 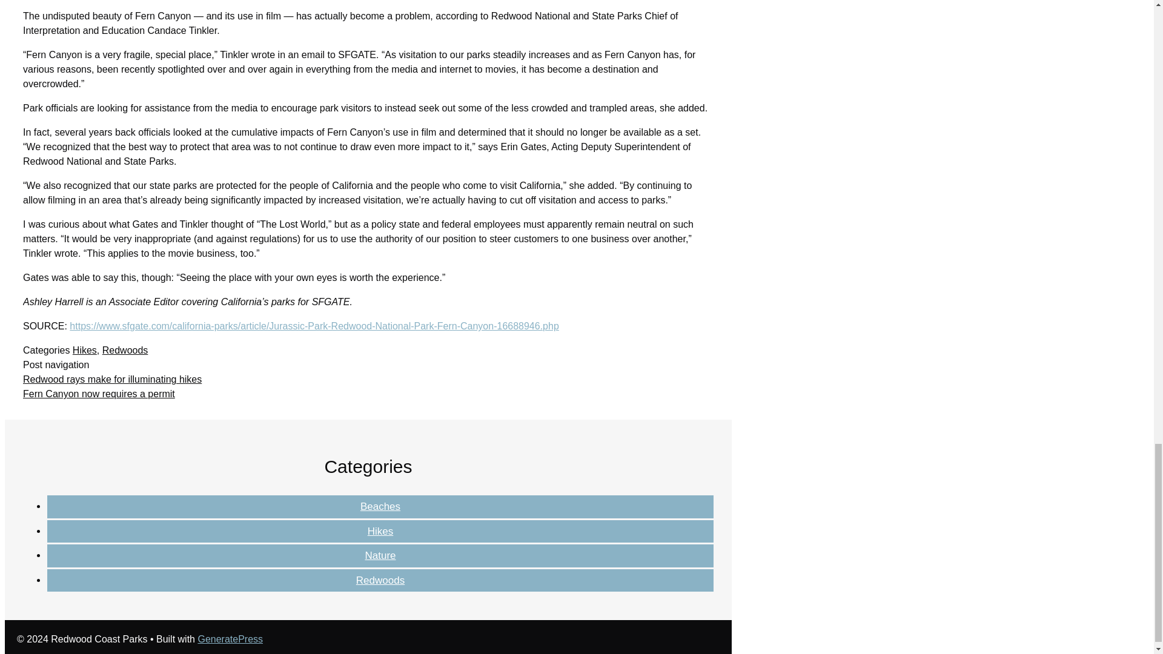 What do you see at coordinates (112, 379) in the screenshot?
I see `Previous` at bounding box center [112, 379].